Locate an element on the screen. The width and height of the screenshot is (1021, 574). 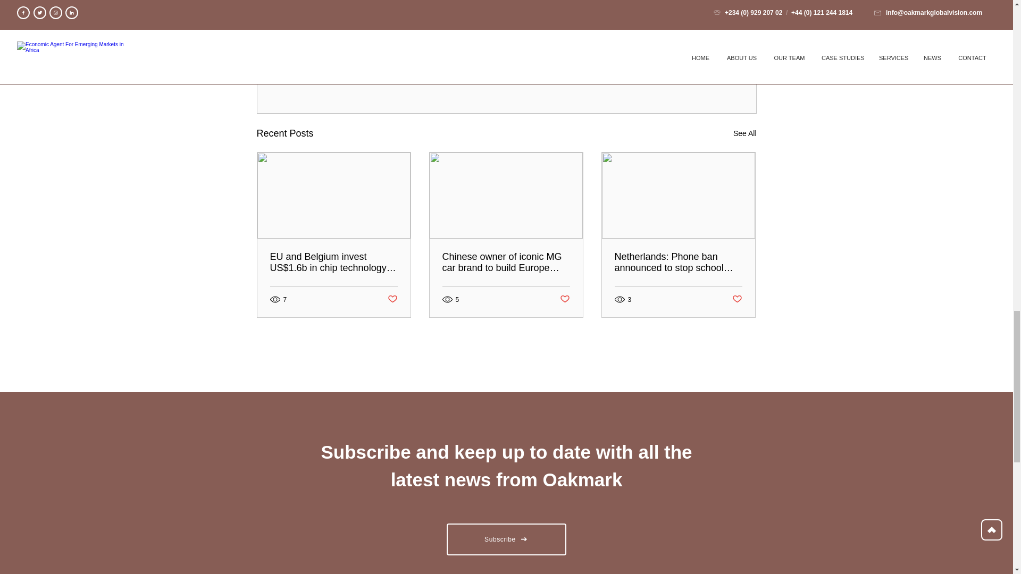
Post not marked as liked is located at coordinates (391, 299).